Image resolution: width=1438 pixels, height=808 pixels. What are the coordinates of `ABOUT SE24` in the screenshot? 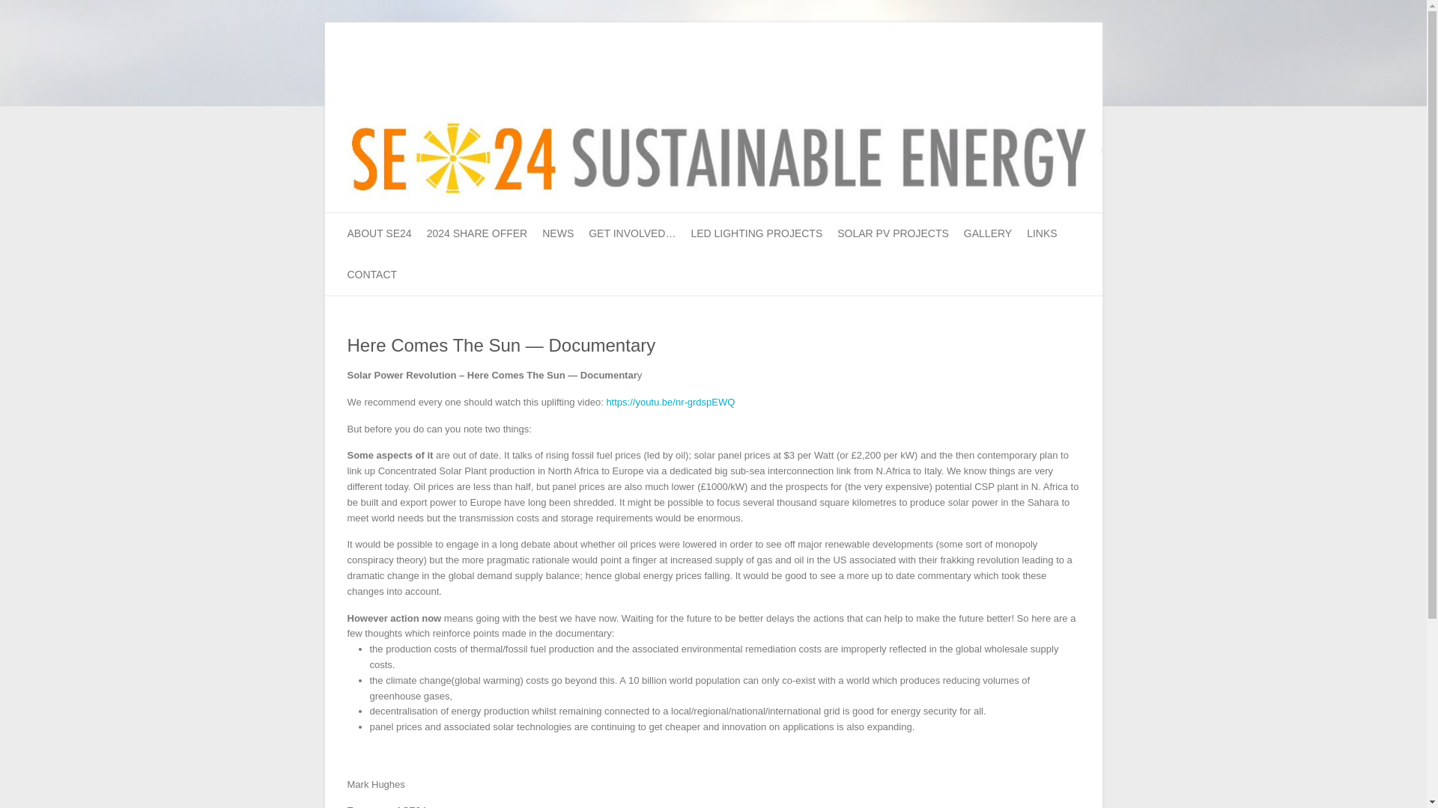 It's located at (379, 233).